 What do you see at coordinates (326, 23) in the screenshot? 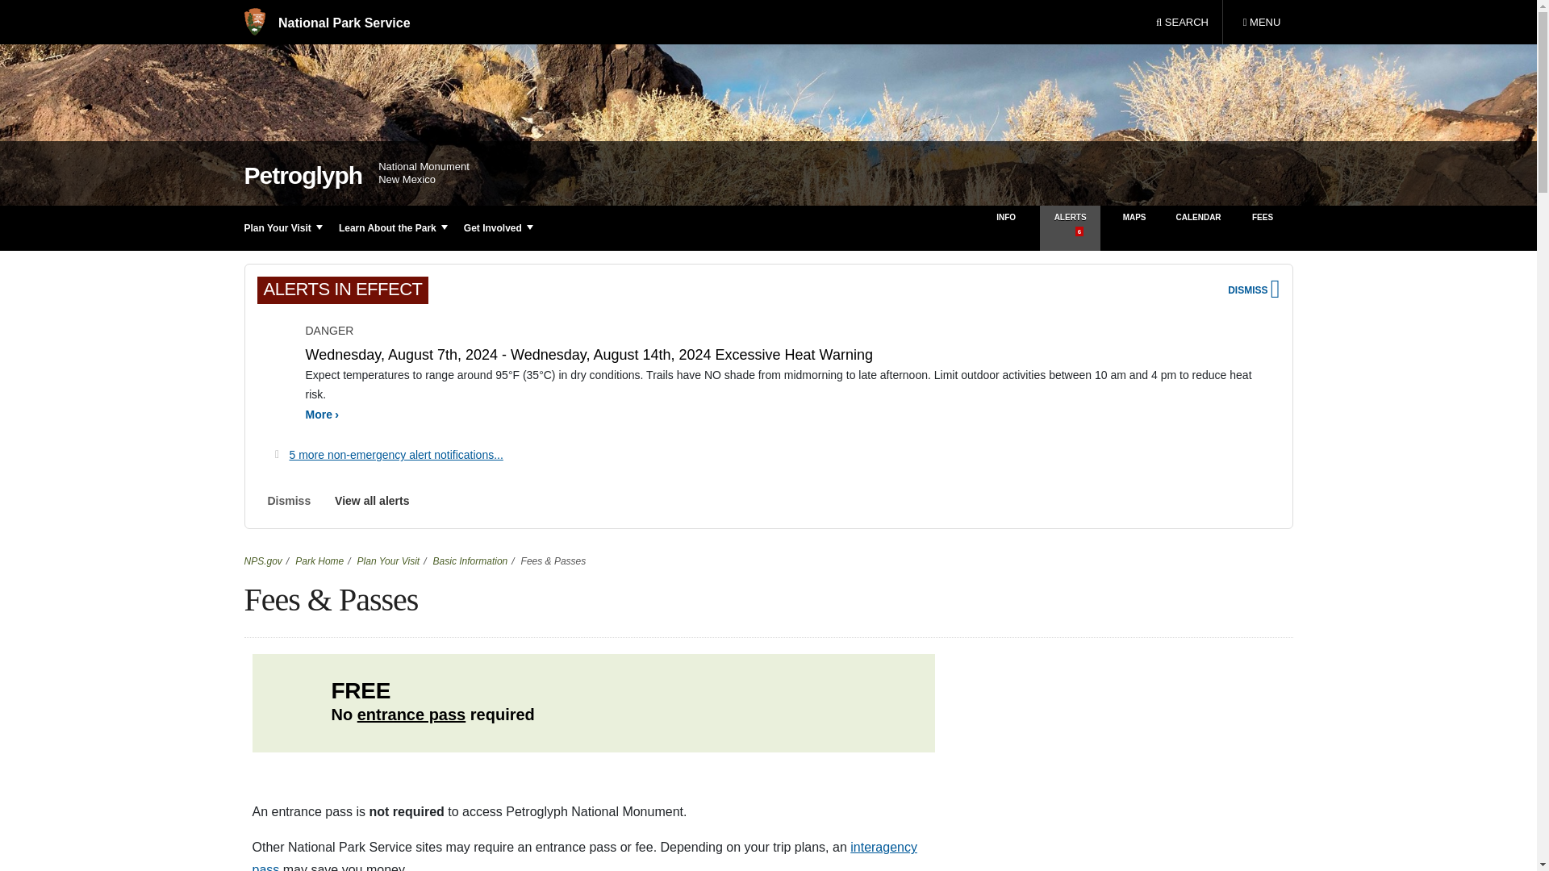
I see `National Park Service` at bounding box center [326, 23].